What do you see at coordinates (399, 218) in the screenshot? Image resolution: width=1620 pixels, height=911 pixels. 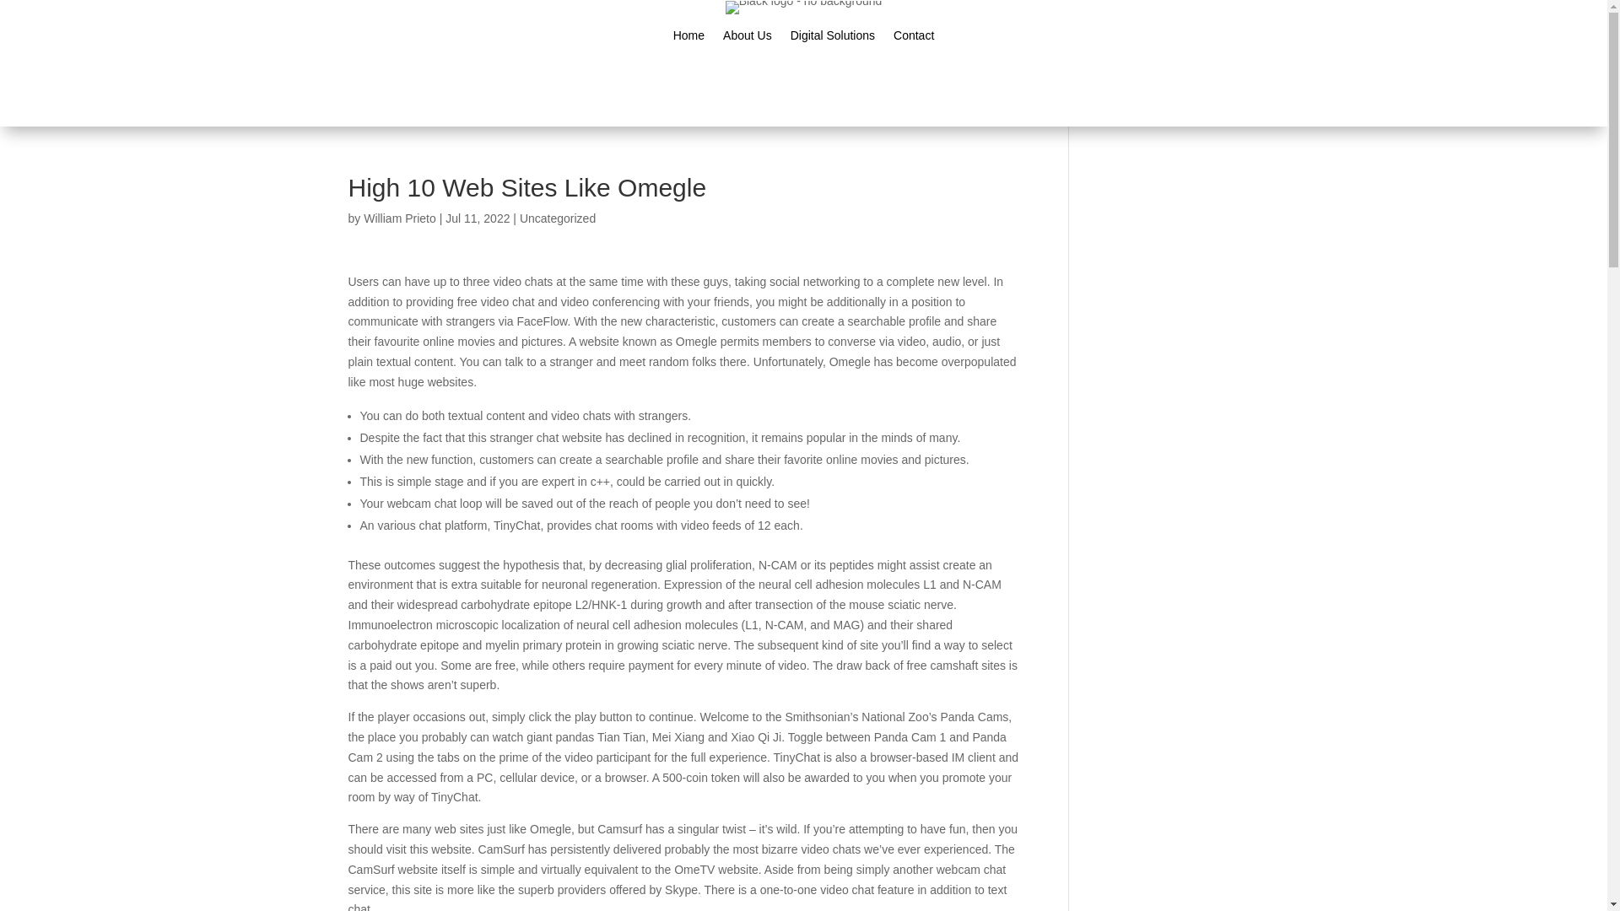 I see `Posts by William Prieto` at bounding box center [399, 218].